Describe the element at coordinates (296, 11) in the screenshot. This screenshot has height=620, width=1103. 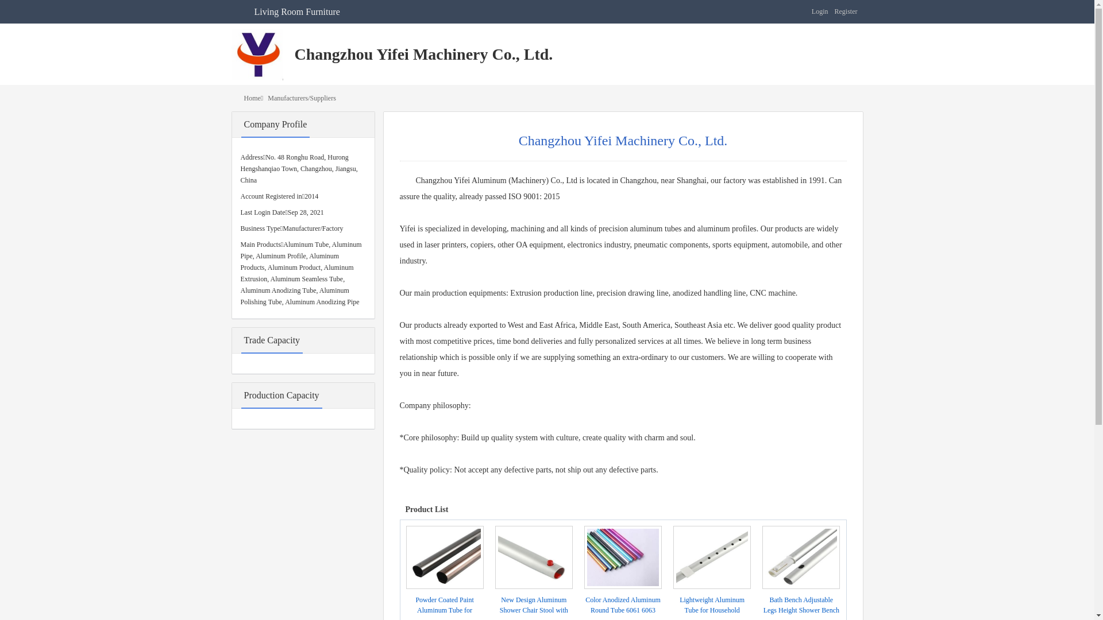
I see `Living Room Furniture` at that location.